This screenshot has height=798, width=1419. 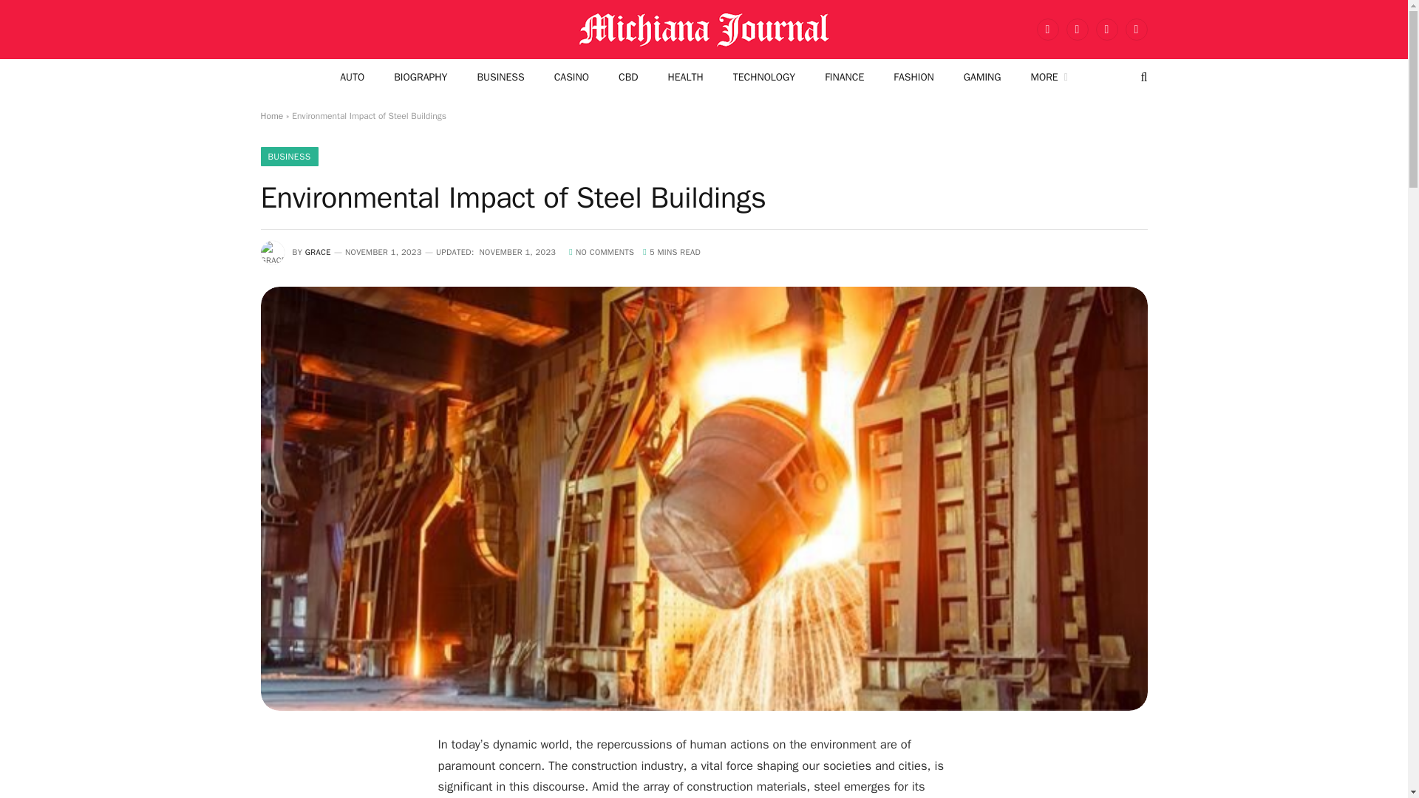 What do you see at coordinates (500, 77) in the screenshot?
I see `BUSINESS` at bounding box center [500, 77].